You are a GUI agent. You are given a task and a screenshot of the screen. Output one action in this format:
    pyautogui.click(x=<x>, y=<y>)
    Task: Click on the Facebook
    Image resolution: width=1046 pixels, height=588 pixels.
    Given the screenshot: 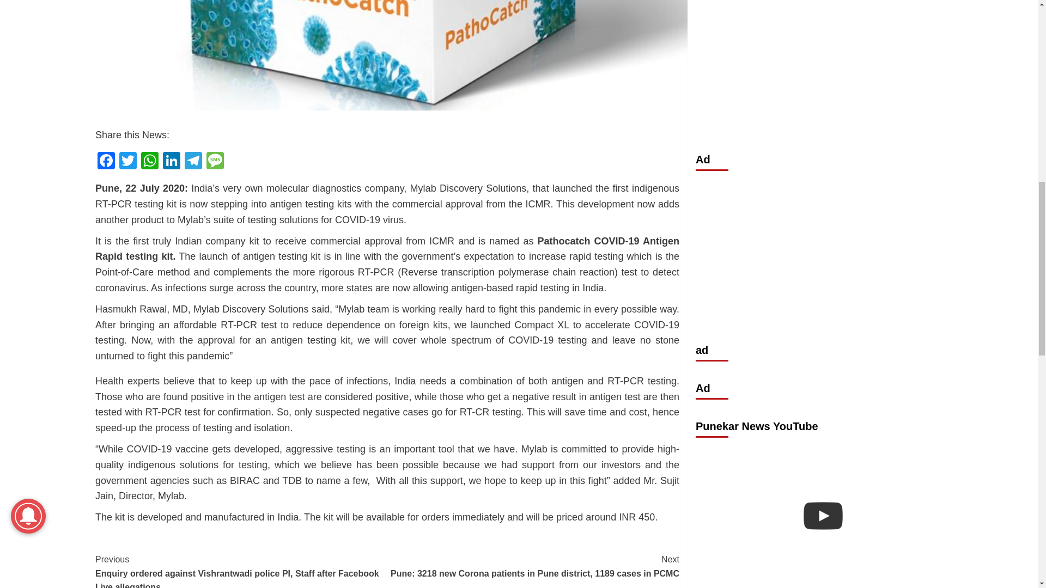 What is the action you would take?
    pyautogui.click(x=106, y=162)
    